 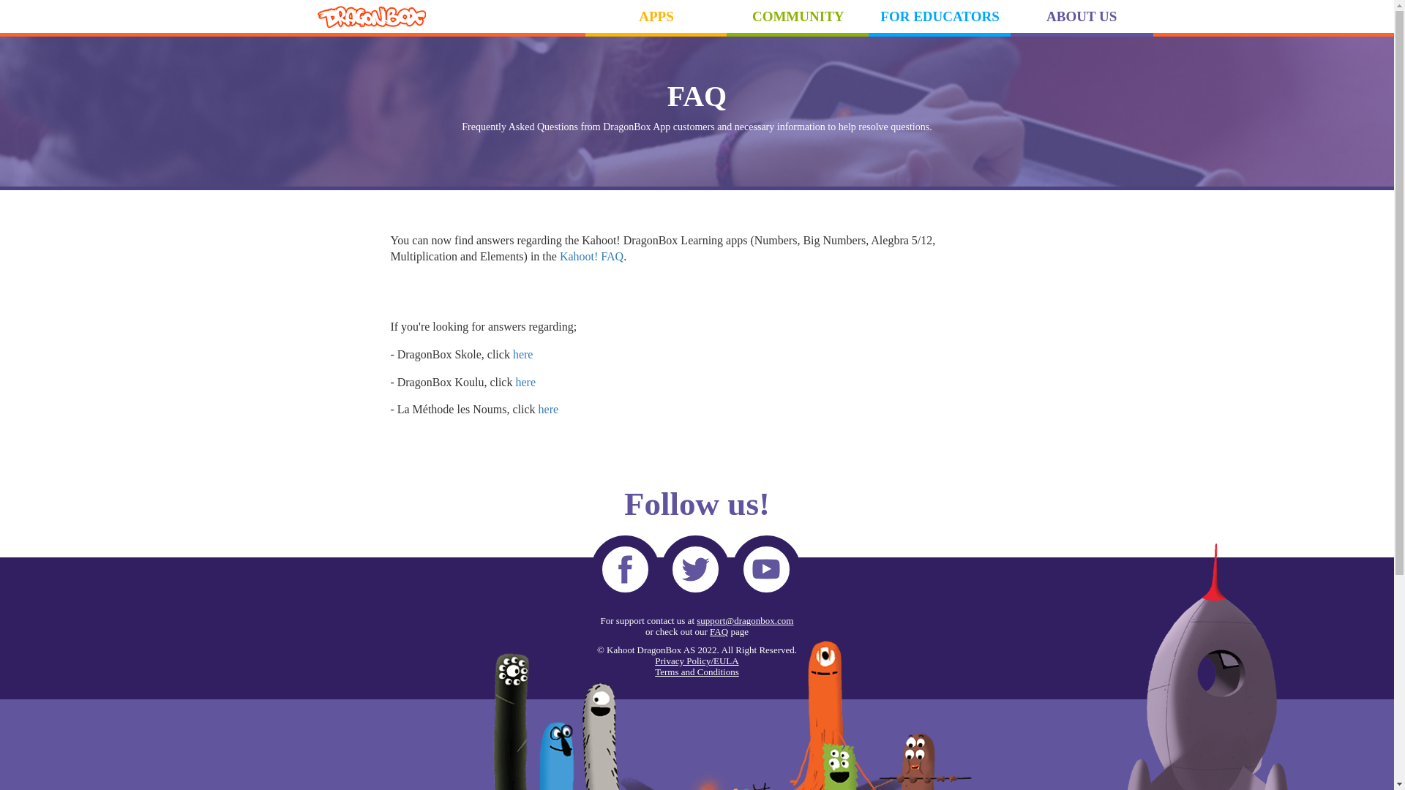 I want to click on COMMUNITY, so click(x=798, y=16).